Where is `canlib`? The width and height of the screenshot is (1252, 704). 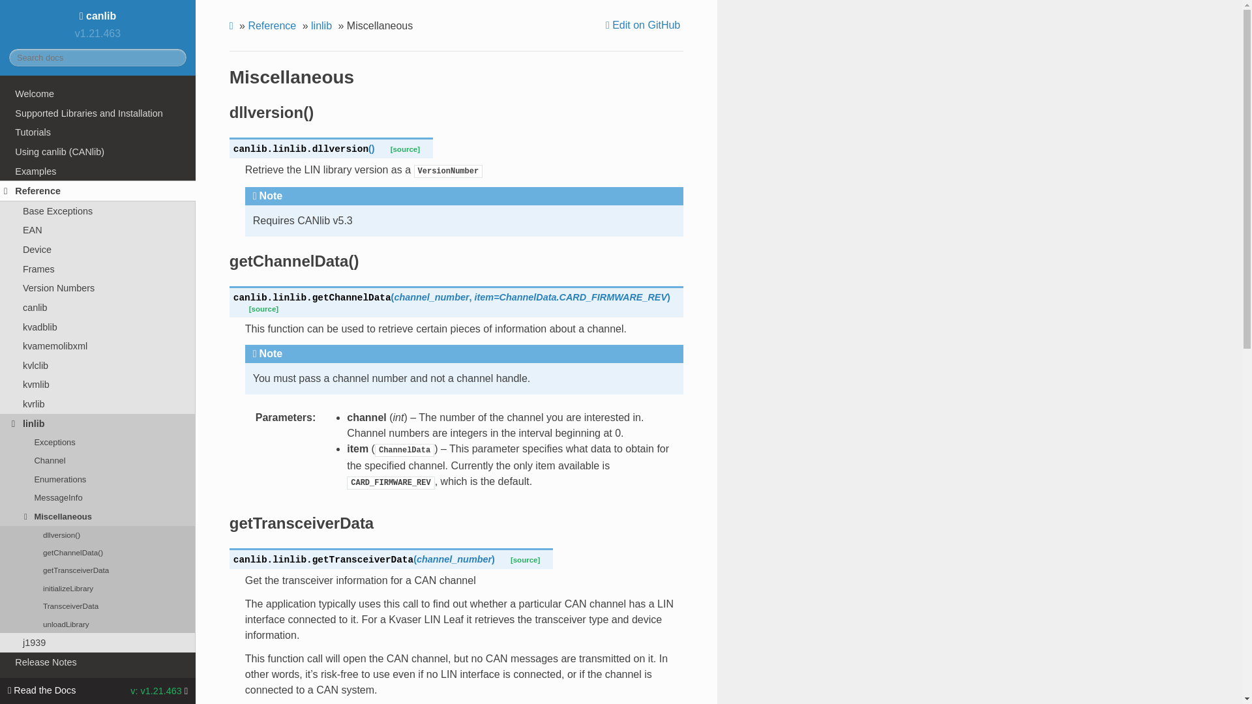
canlib is located at coordinates (98, 16).